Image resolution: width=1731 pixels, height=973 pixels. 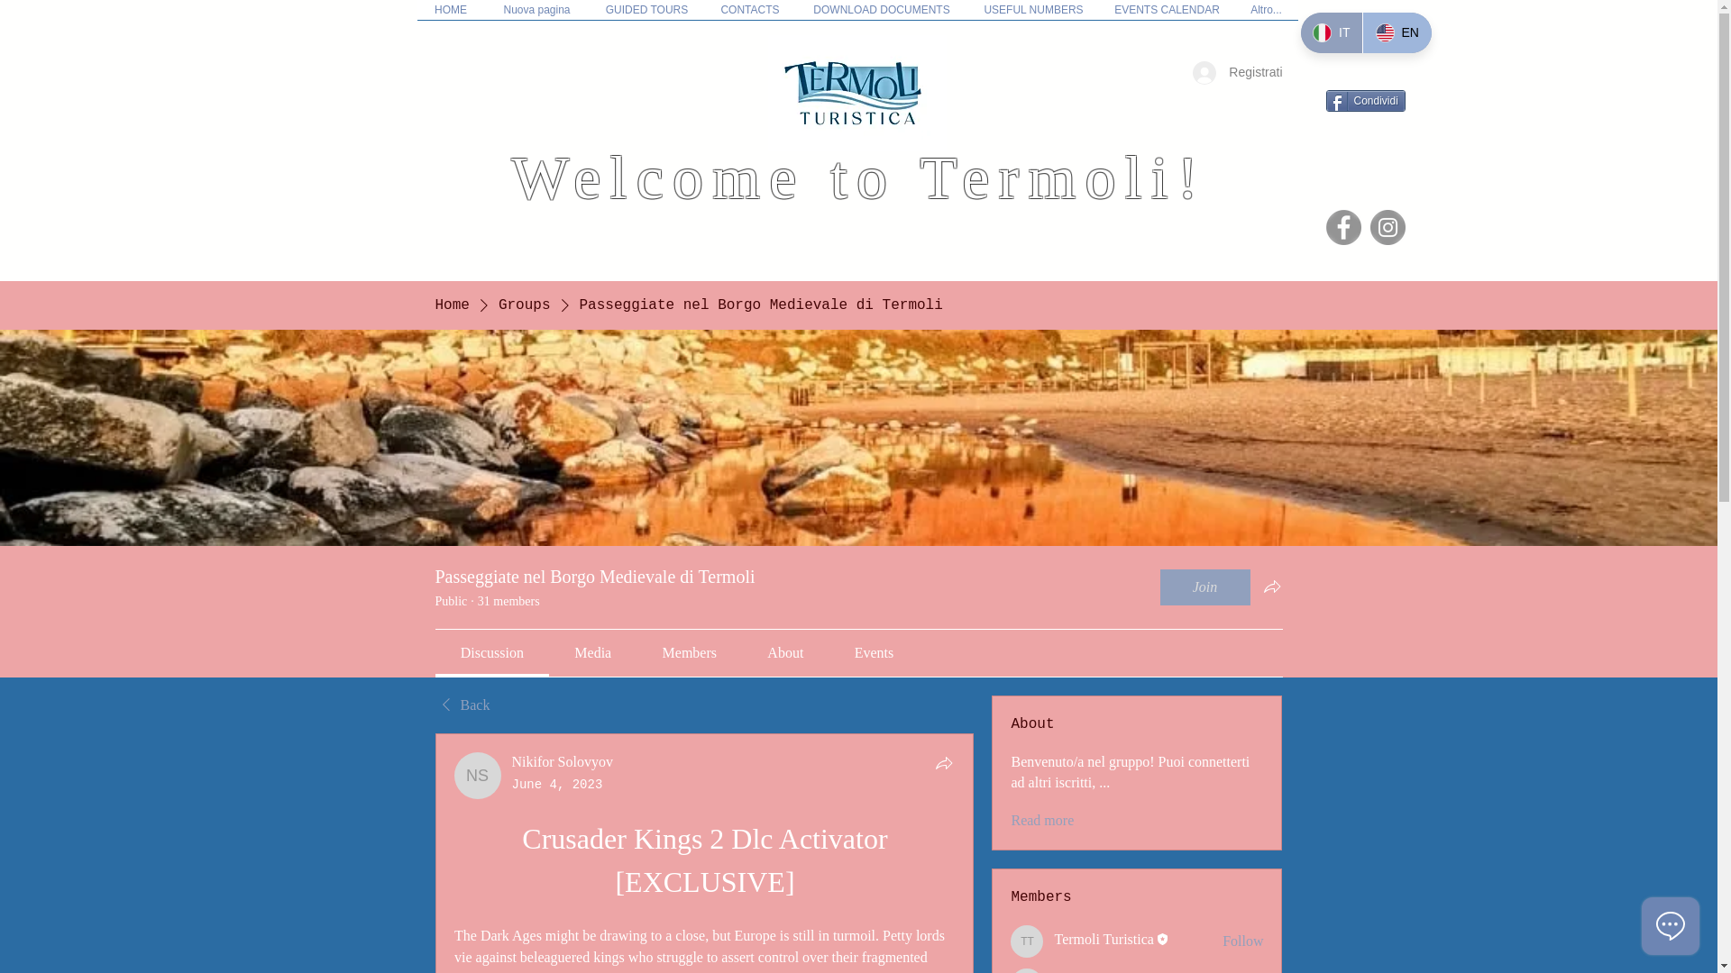 What do you see at coordinates (750, 15) in the screenshot?
I see `CONTACTS` at bounding box center [750, 15].